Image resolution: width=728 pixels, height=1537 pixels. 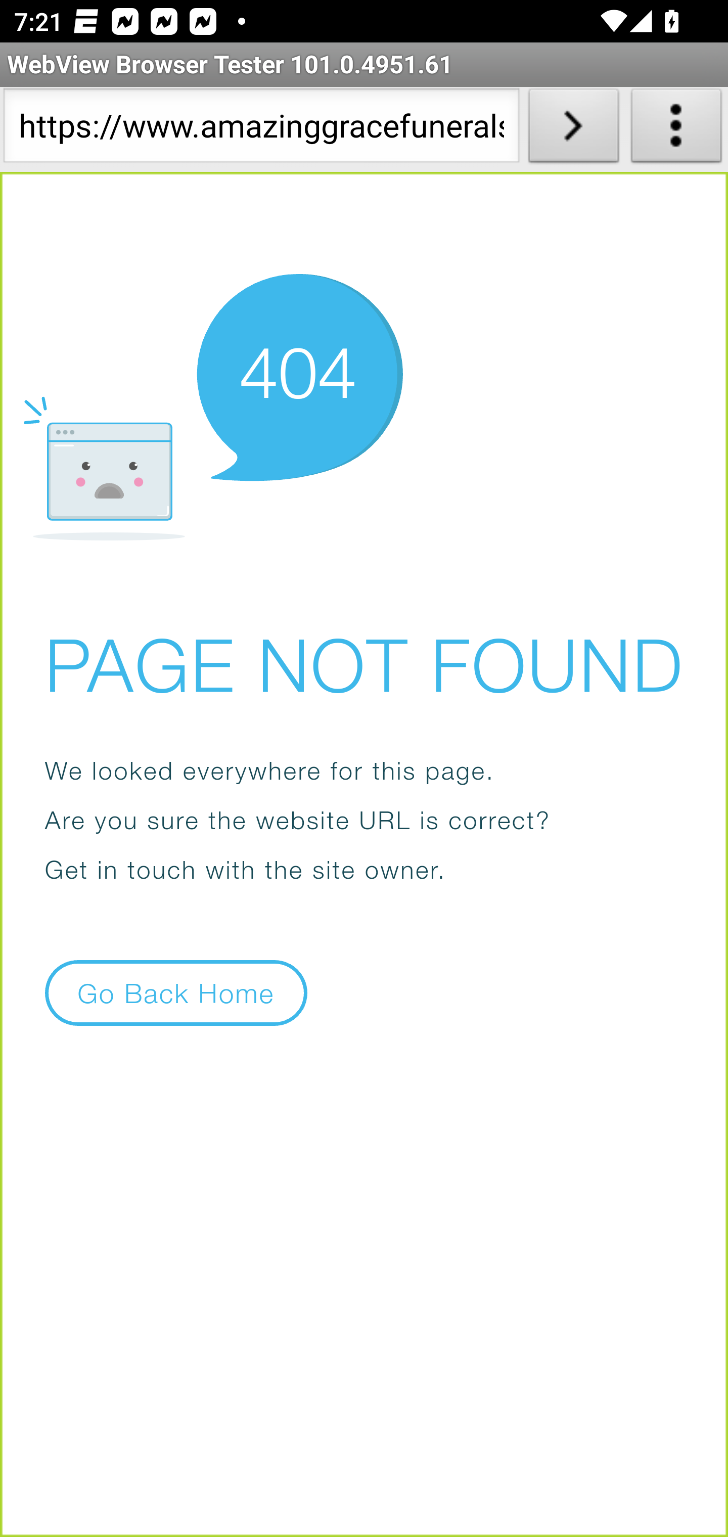 What do you see at coordinates (676, 129) in the screenshot?
I see `About WebView` at bounding box center [676, 129].